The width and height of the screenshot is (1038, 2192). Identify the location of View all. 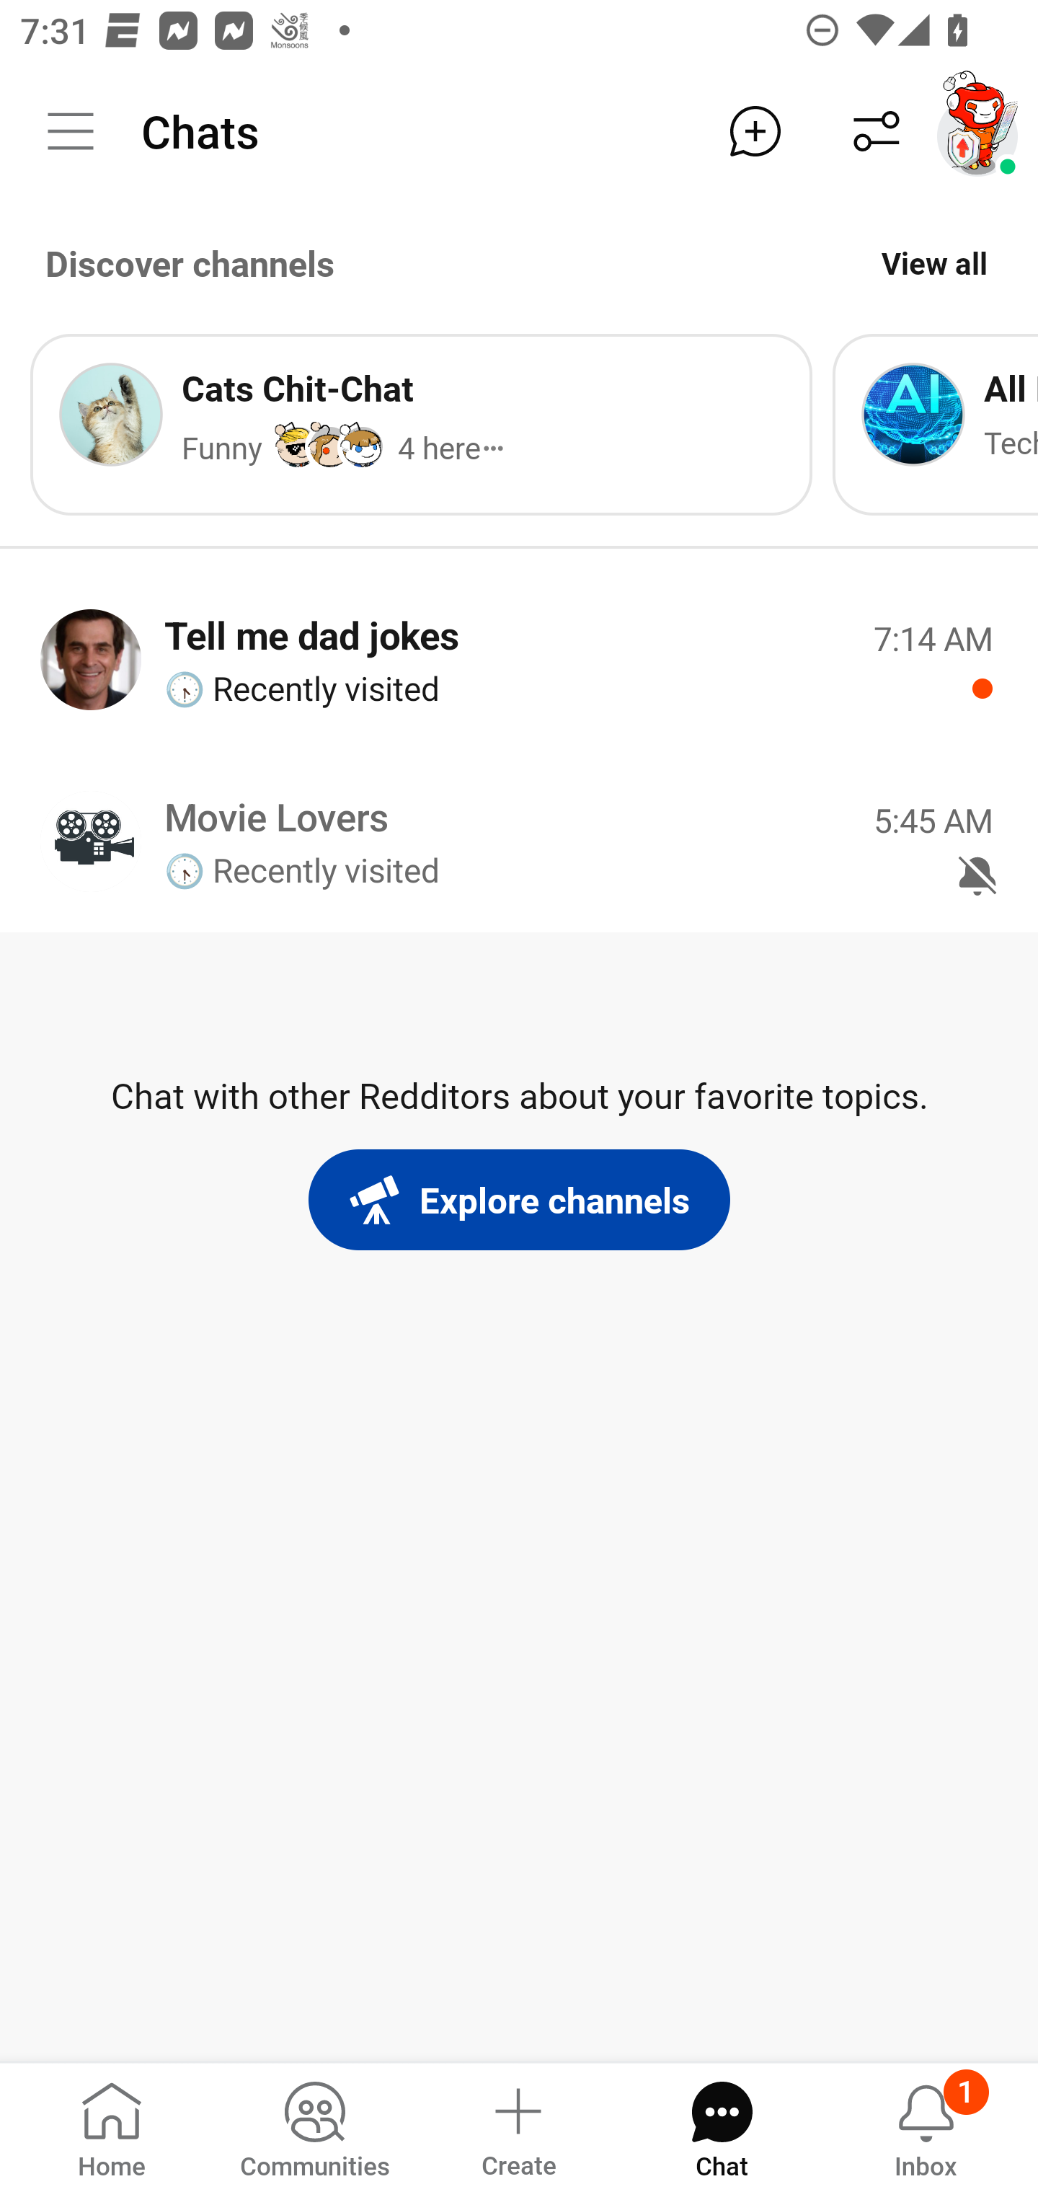
(934, 262).